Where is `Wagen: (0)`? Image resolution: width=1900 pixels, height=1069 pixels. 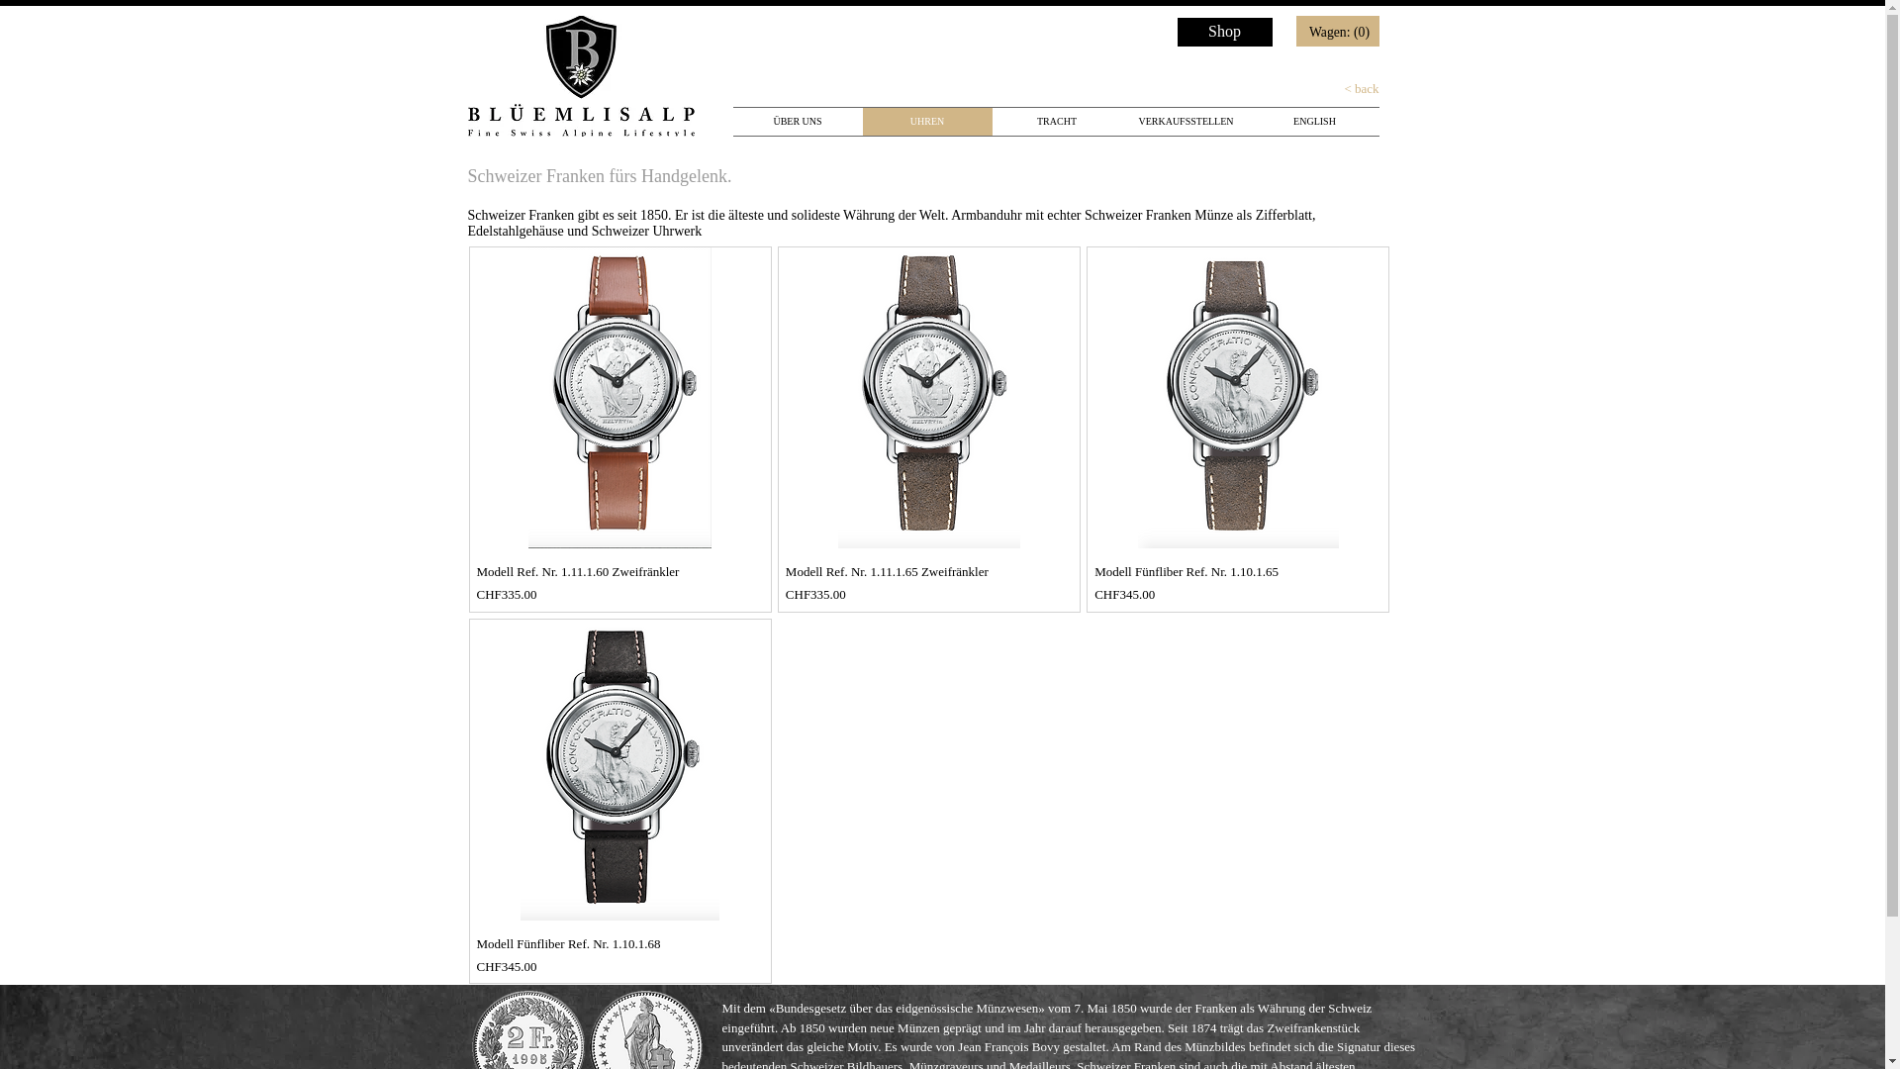 Wagen: (0) is located at coordinates (1342, 32).